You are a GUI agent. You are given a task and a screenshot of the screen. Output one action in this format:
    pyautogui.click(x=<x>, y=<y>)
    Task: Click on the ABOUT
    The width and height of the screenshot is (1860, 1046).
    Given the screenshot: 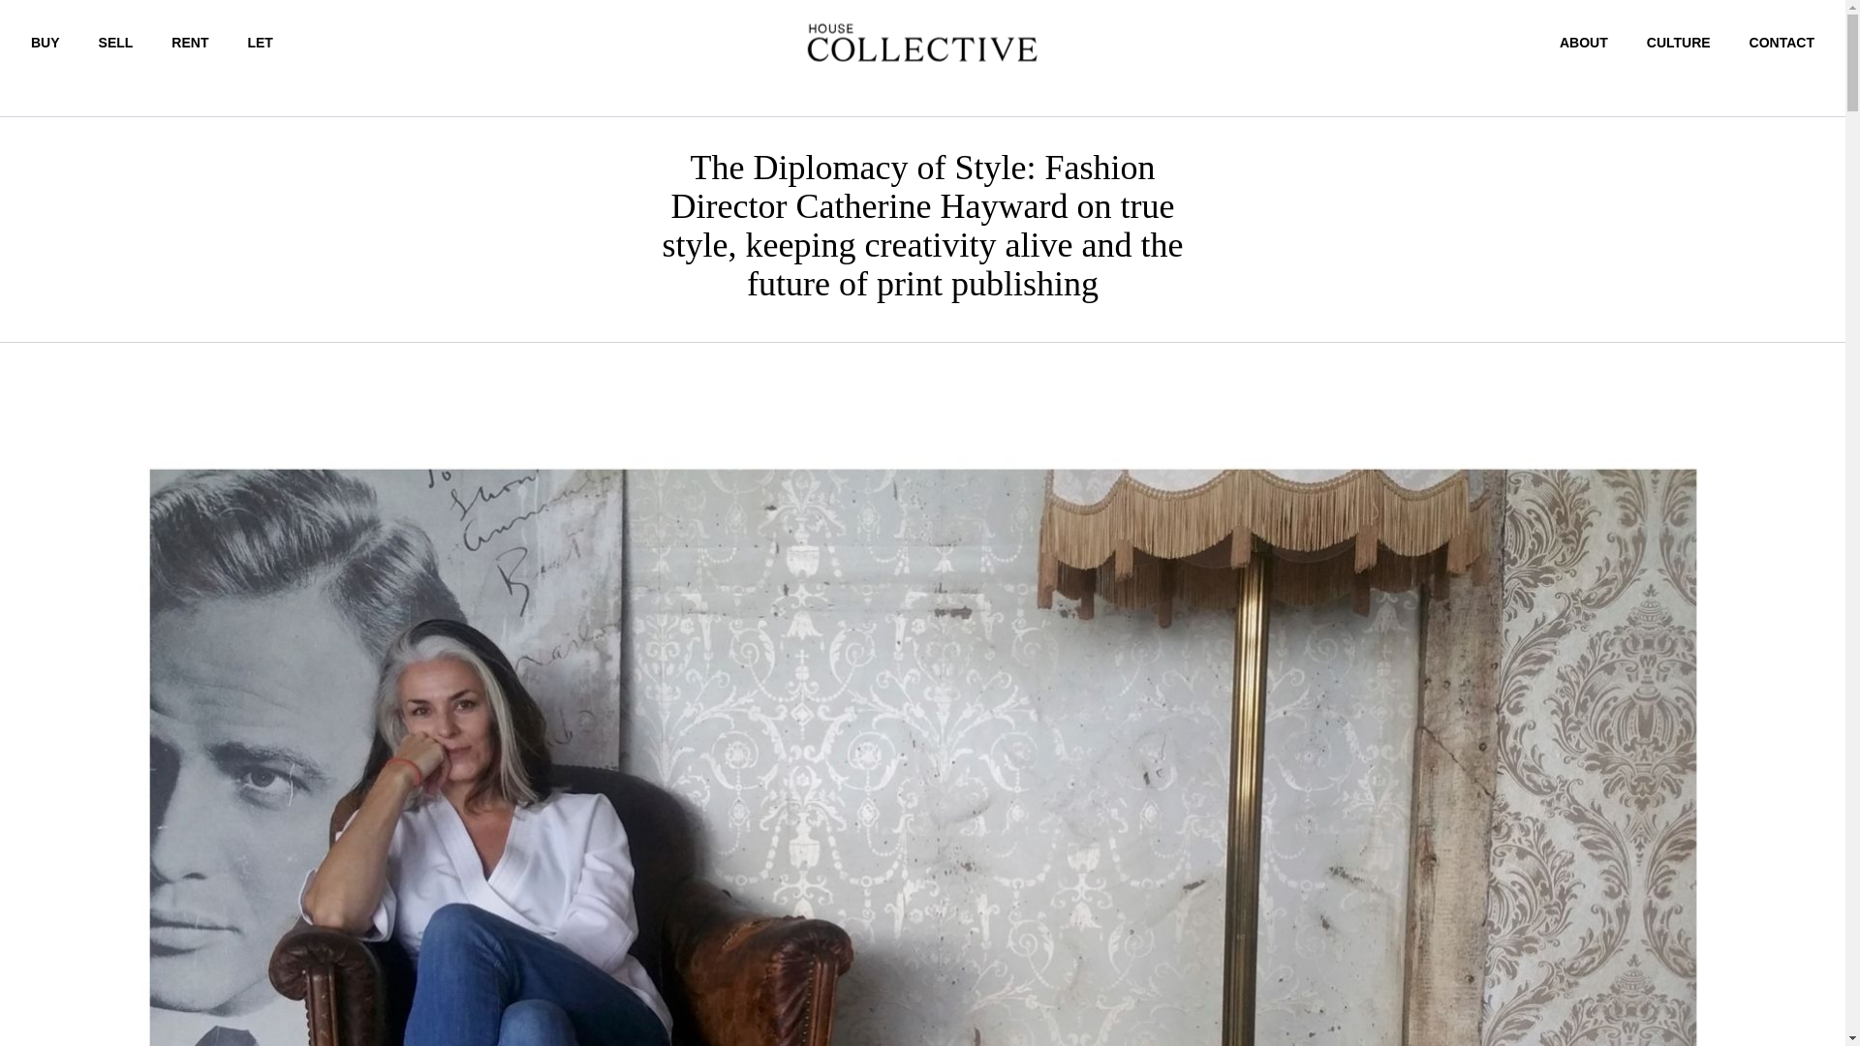 What is the action you would take?
    pyautogui.click(x=1584, y=43)
    